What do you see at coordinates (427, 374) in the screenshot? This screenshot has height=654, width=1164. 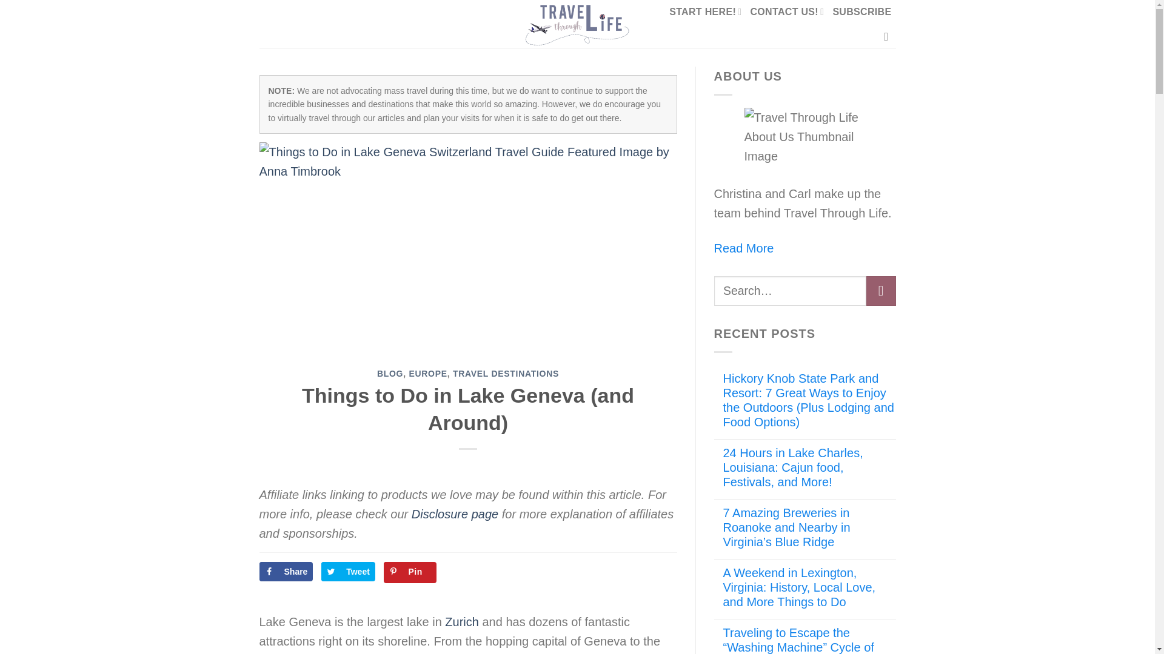 I see `EUROPE` at bounding box center [427, 374].